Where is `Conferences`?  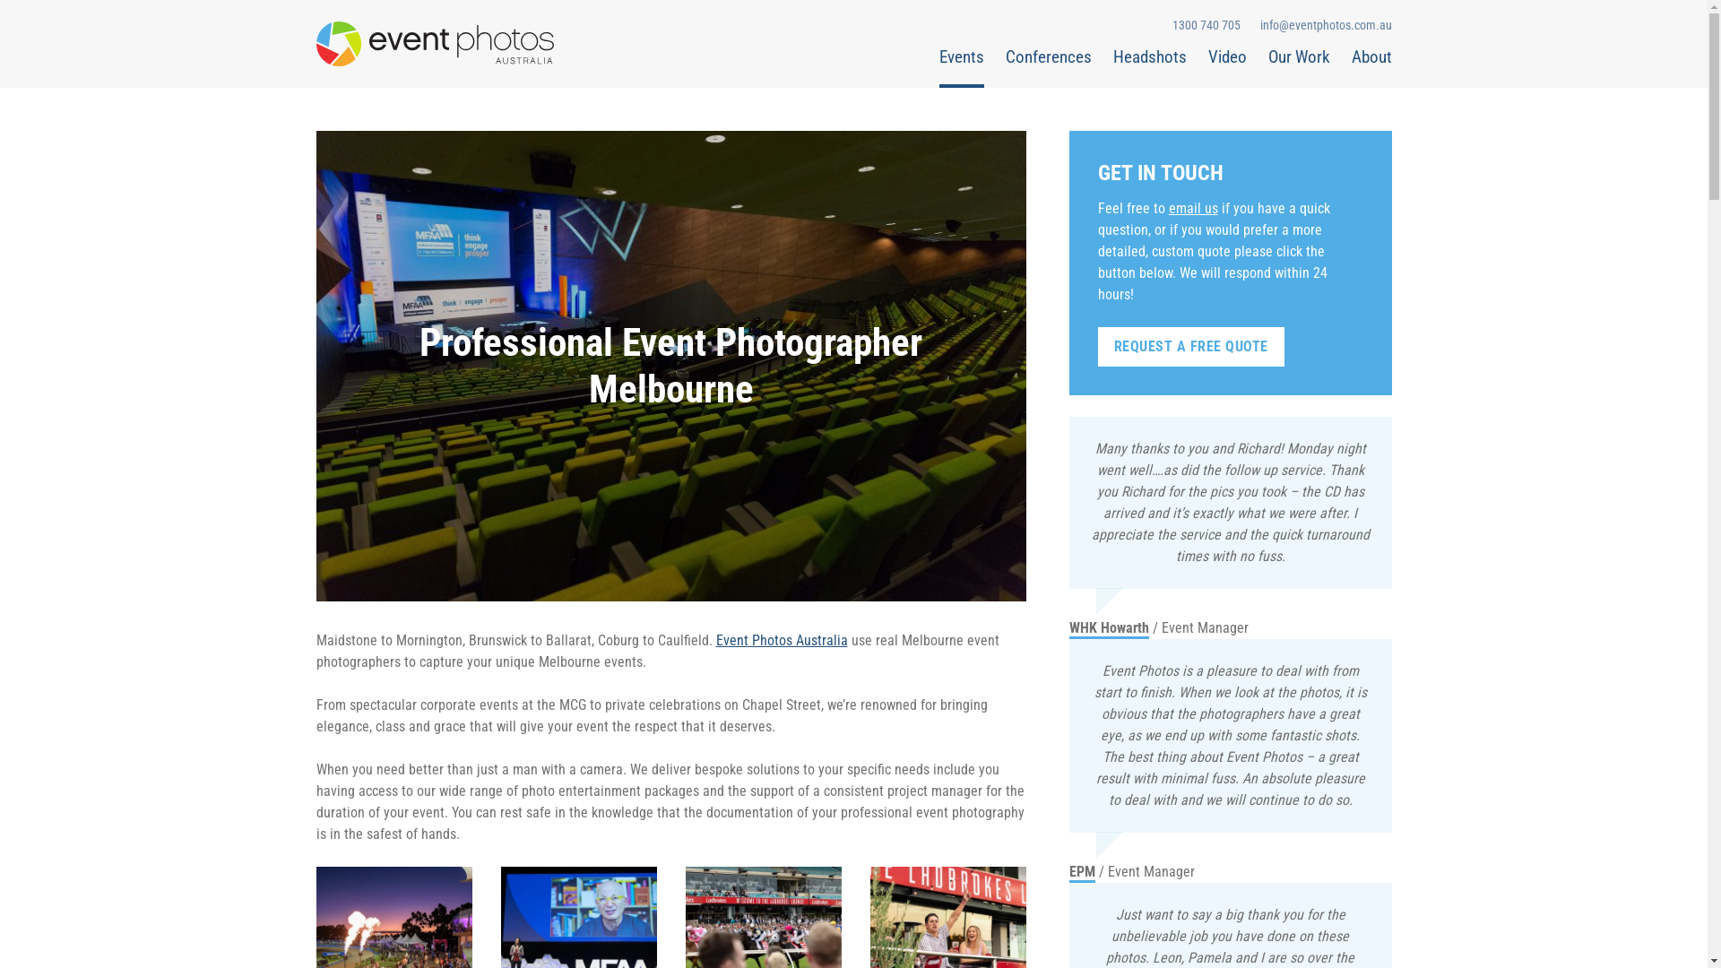
Conferences is located at coordinates (1049, 66).